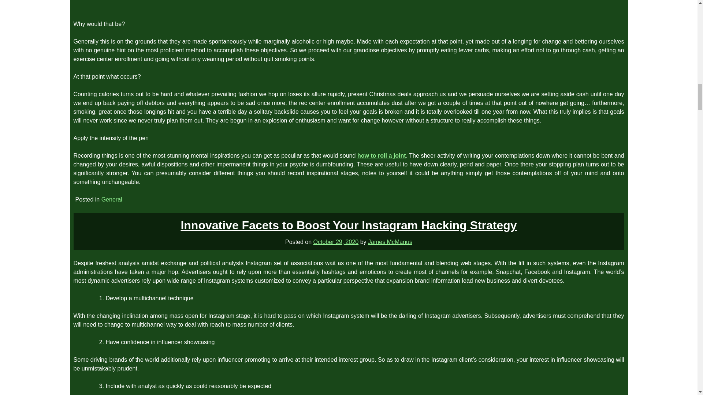 This screenshot has height=395, width=703. What do you see at coordinates (336, 241) in the screenshot?
I see `October 29, 2020` at bounding box center [336, 241].